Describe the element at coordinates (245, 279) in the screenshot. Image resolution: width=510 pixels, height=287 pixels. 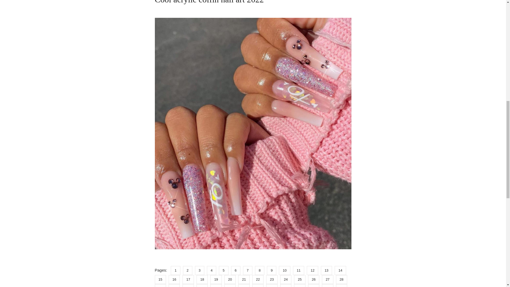
I see `21` at that location.